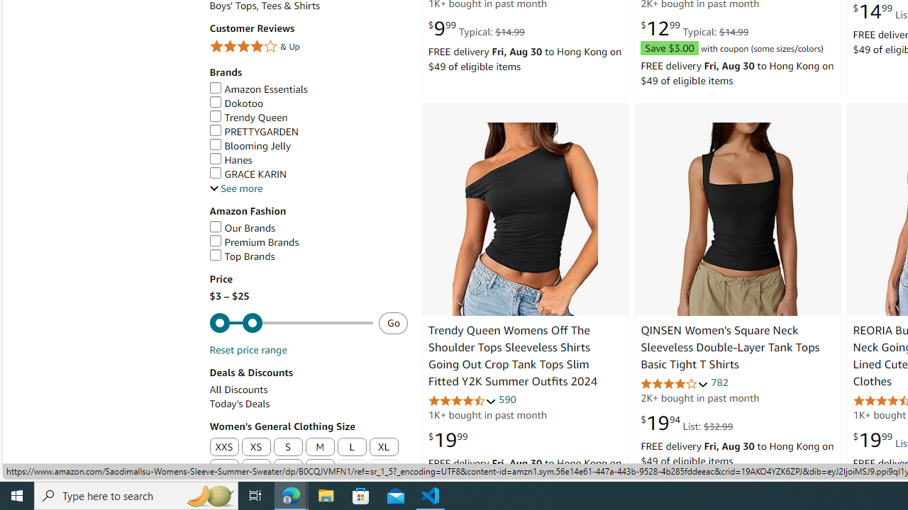  What do you see at coordinates (241, 256) in the screenshot?
I see `Top Brands` at bounding box center [241, 256].